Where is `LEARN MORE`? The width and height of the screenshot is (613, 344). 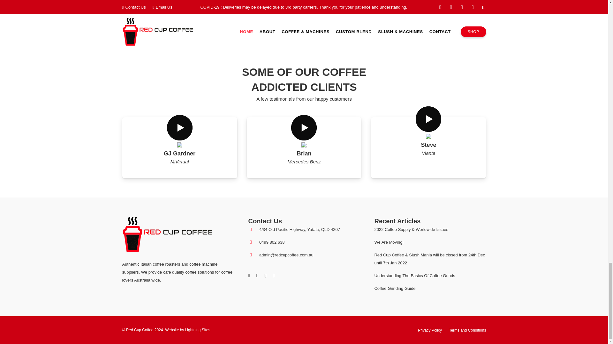
LEARN MORE is located at coordinates (304, 6).